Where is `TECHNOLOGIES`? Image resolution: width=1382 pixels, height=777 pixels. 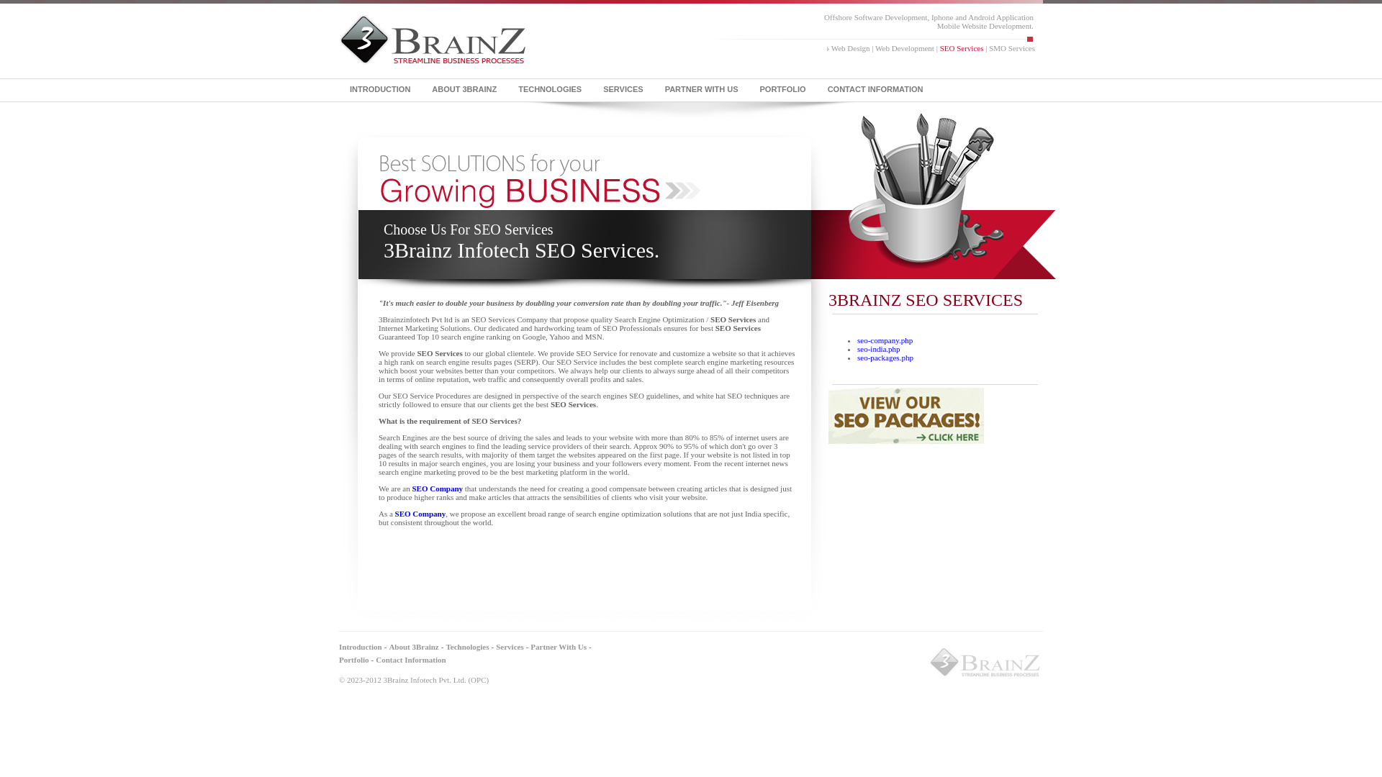
TECHNOLOGIES is located at coordinates (550, 82).